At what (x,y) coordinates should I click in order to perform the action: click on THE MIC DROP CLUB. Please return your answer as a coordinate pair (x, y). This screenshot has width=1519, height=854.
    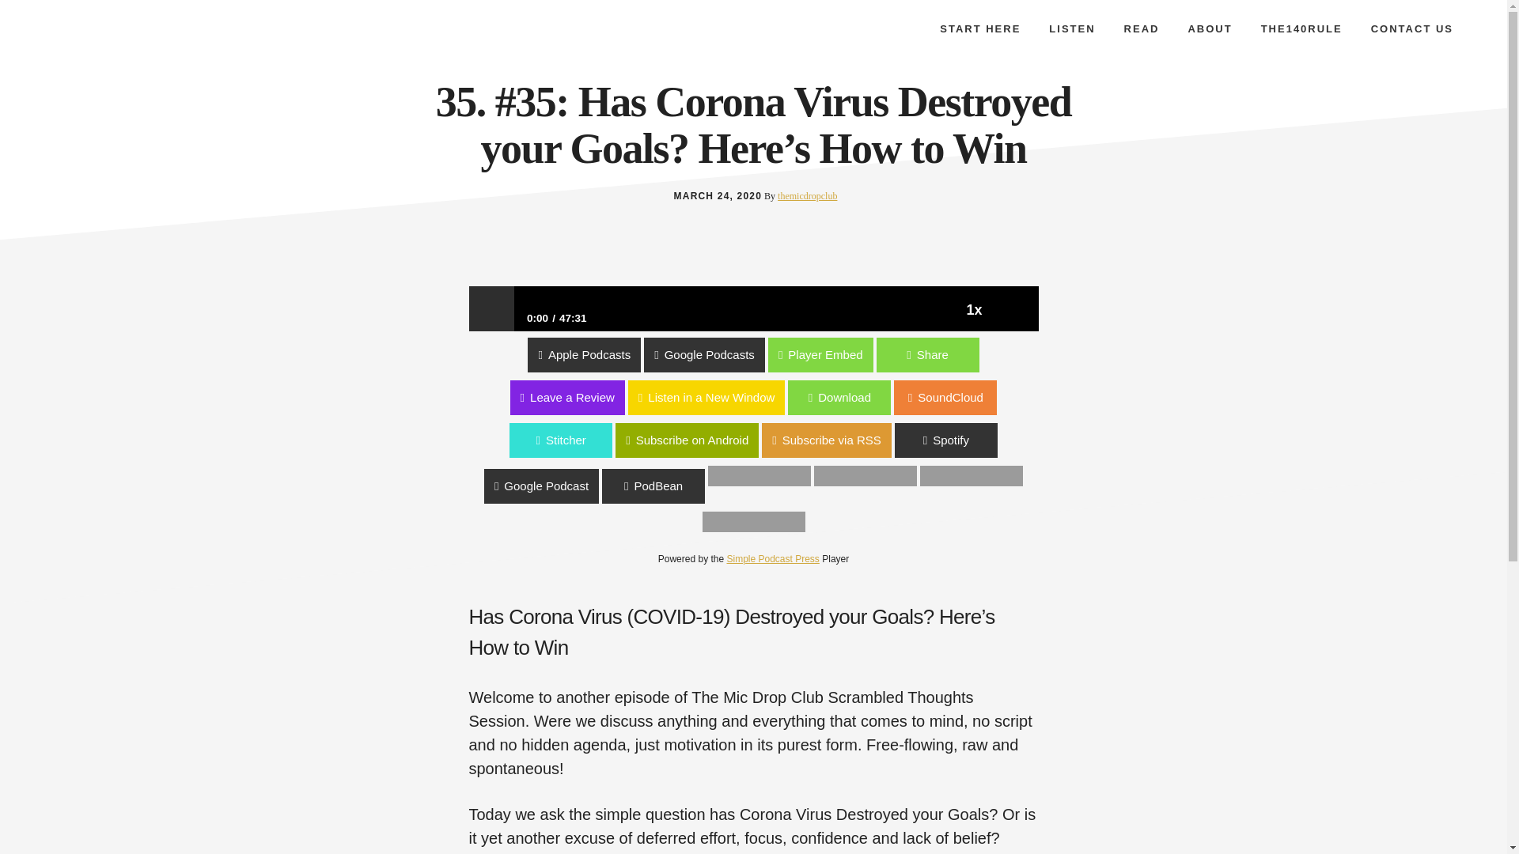
    Looking at the image, I should click on (157, 39).